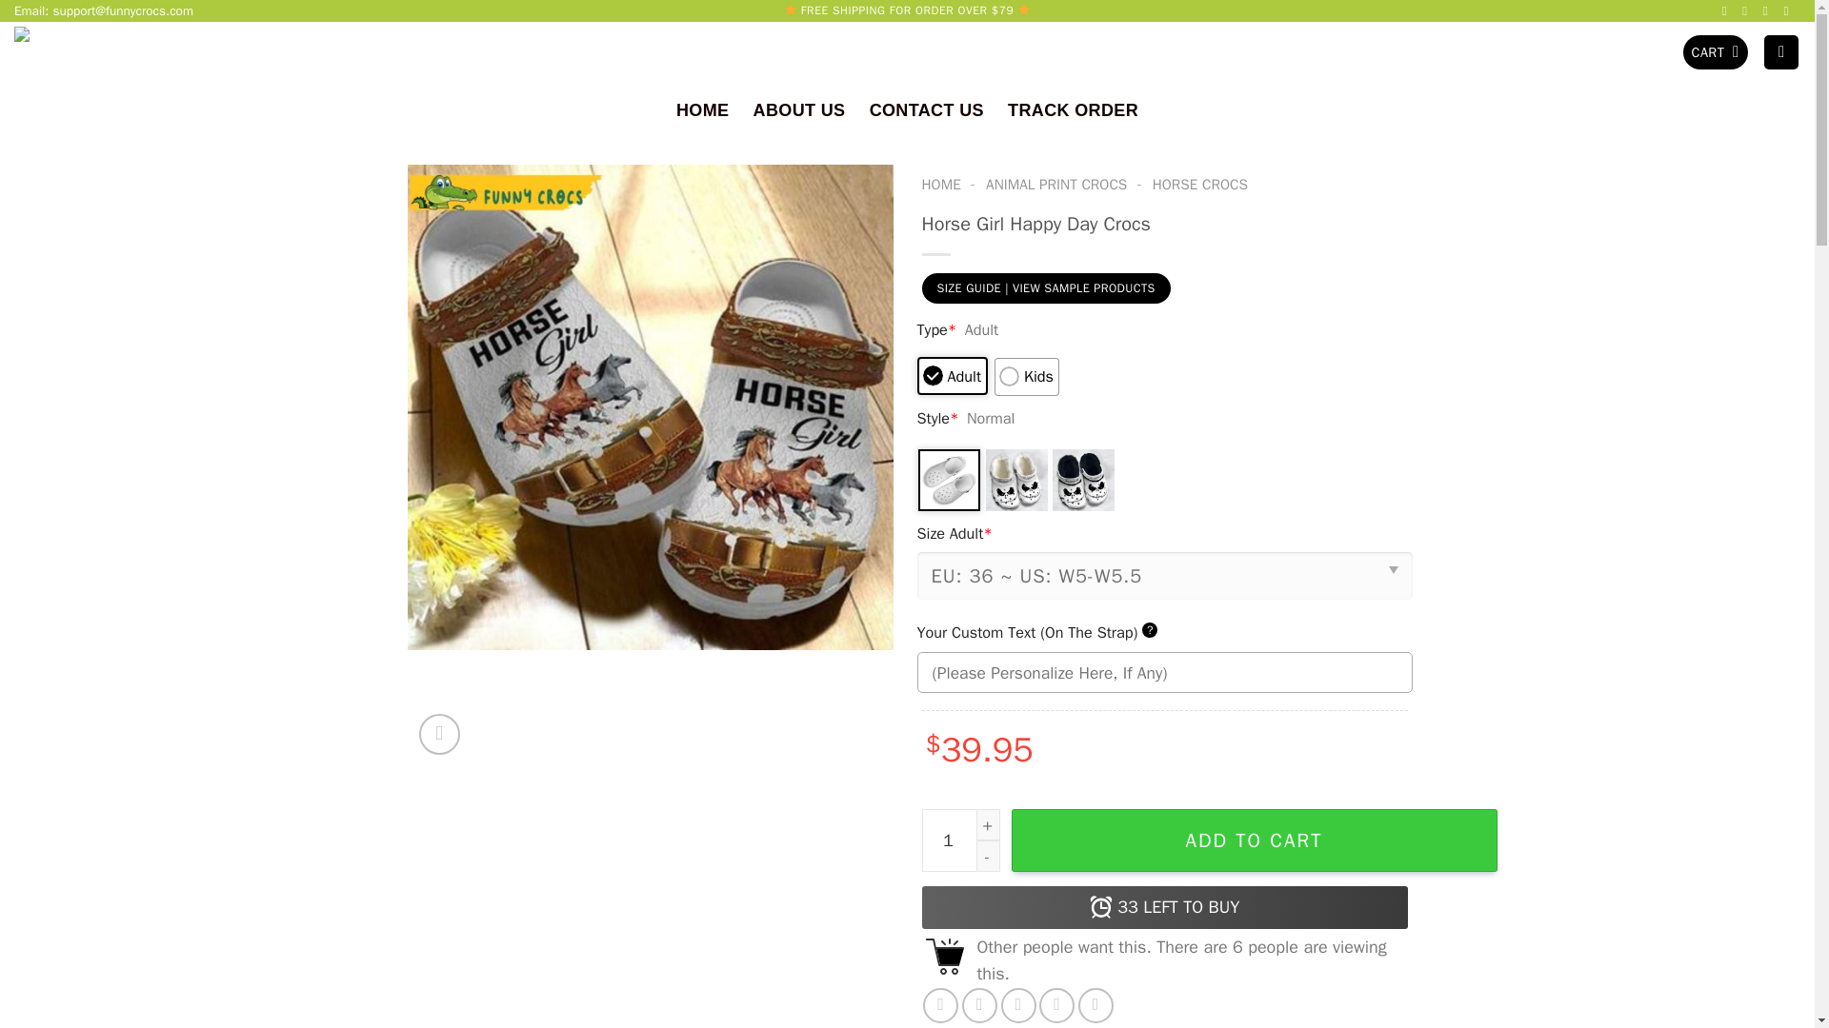 The image size is (1829, 1028). Describe the element at coordinates (941, 185) in the screenshot. I see `HOME` at that location.